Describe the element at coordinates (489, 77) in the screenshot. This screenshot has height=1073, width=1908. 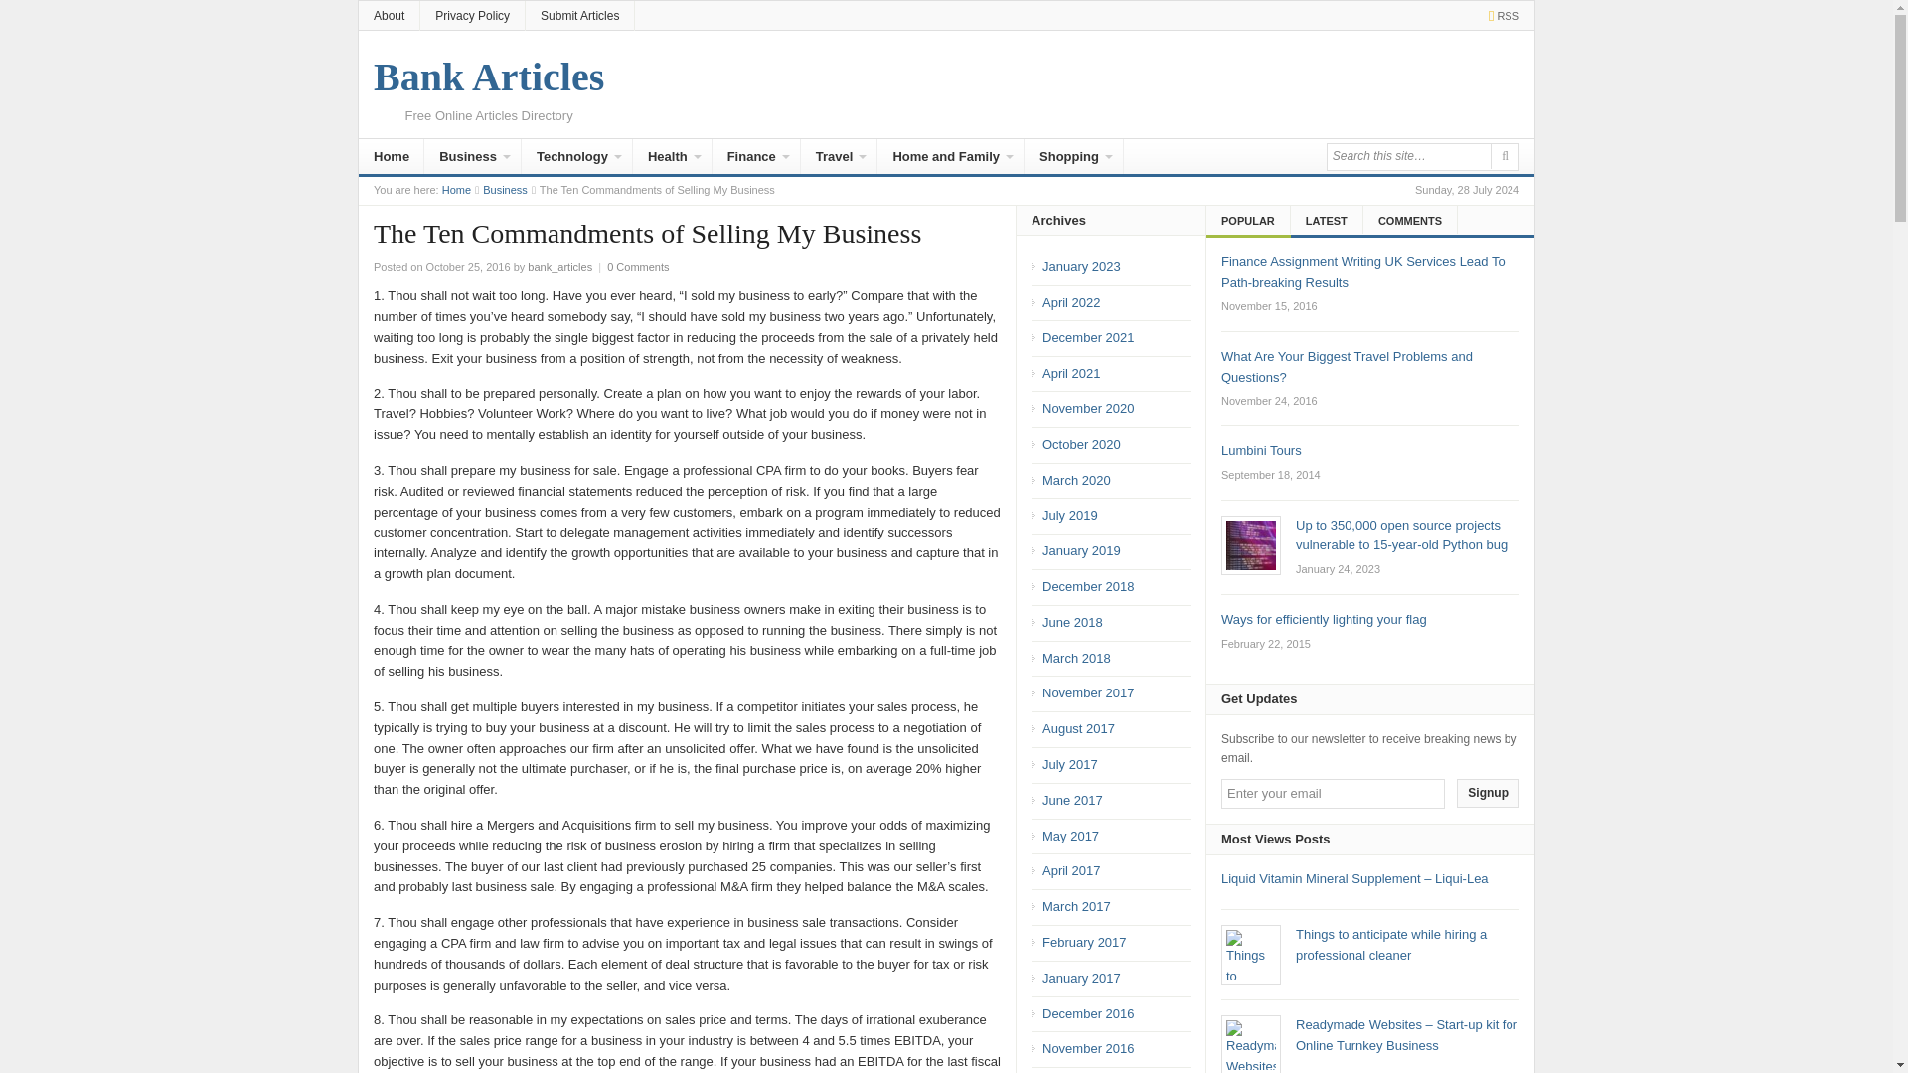
I see `Bank Articles` at that location.